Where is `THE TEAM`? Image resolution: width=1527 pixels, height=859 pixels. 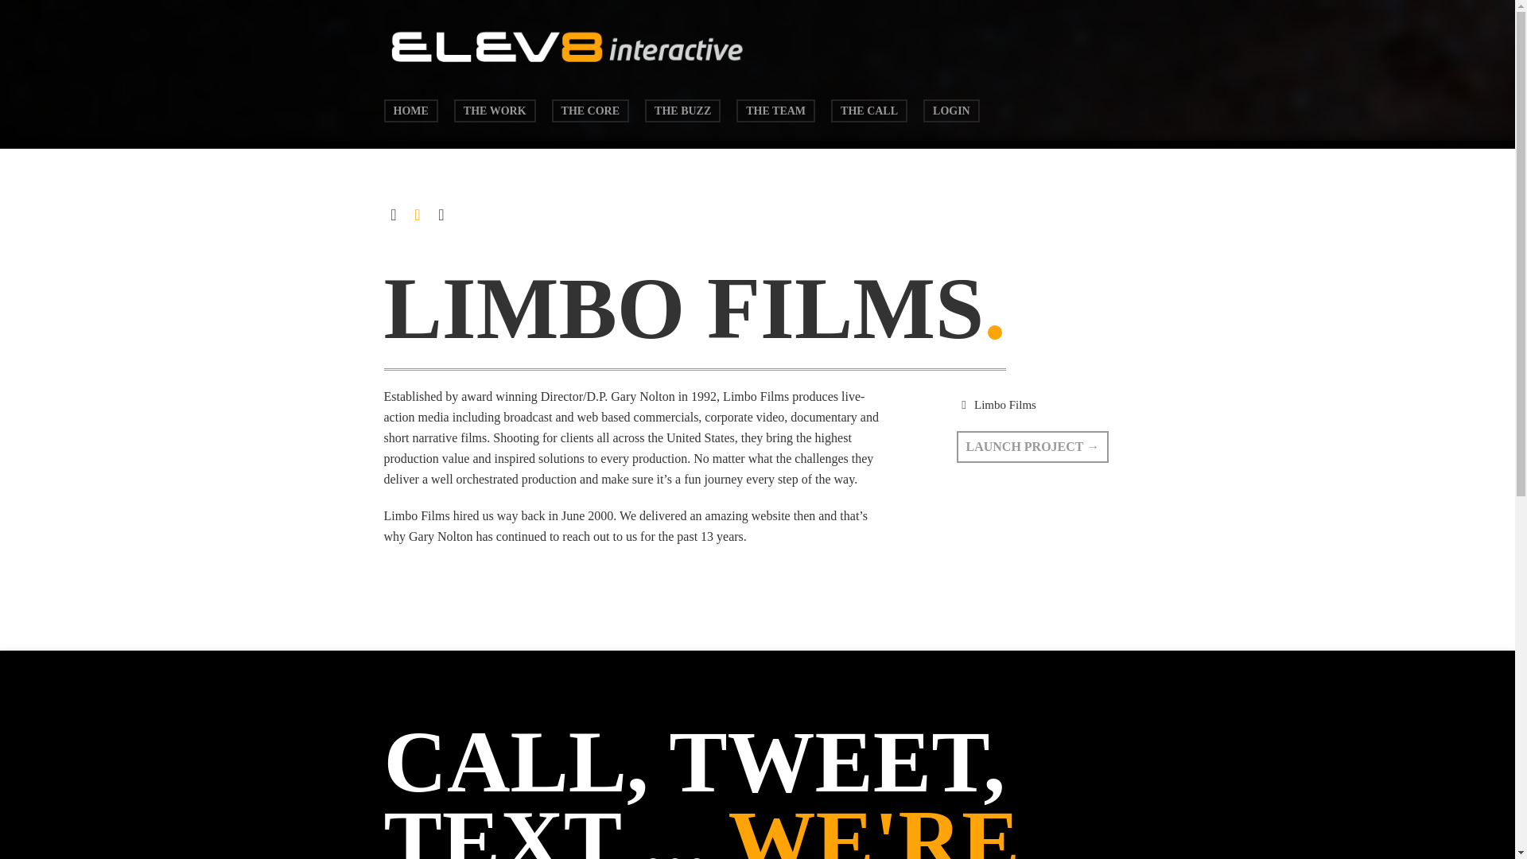
THE TEAM is located at coordinates (775, 111).